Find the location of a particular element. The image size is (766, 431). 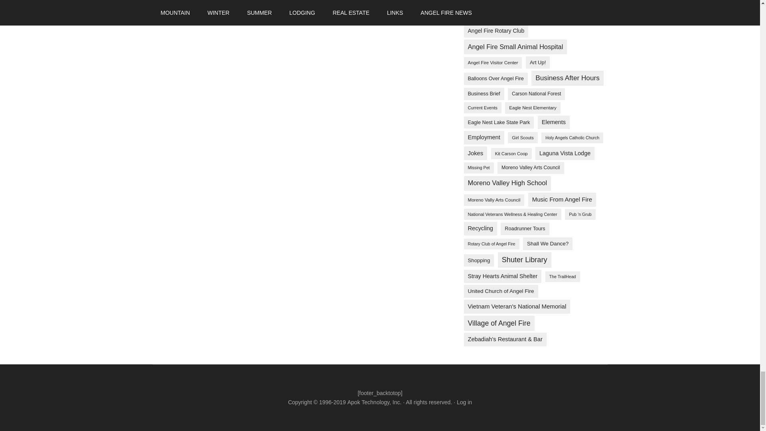

ColdFusion Development is located at coordinates (374, 402).